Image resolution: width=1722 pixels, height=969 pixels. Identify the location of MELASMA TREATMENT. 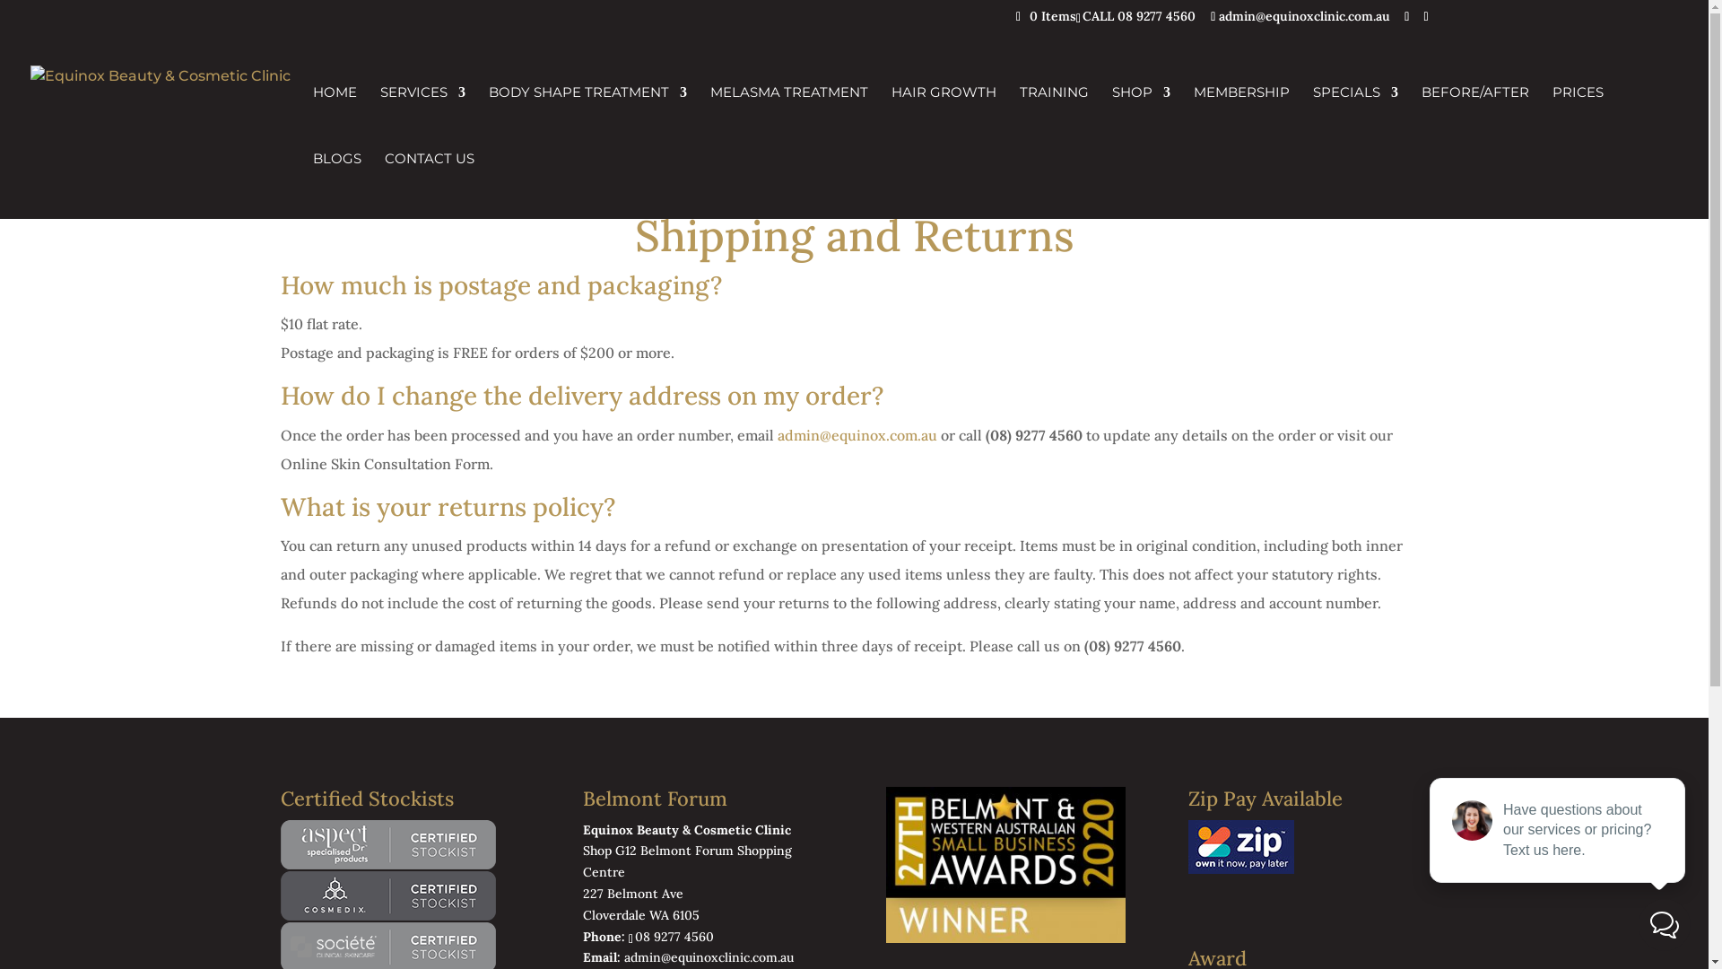
(789, 119).